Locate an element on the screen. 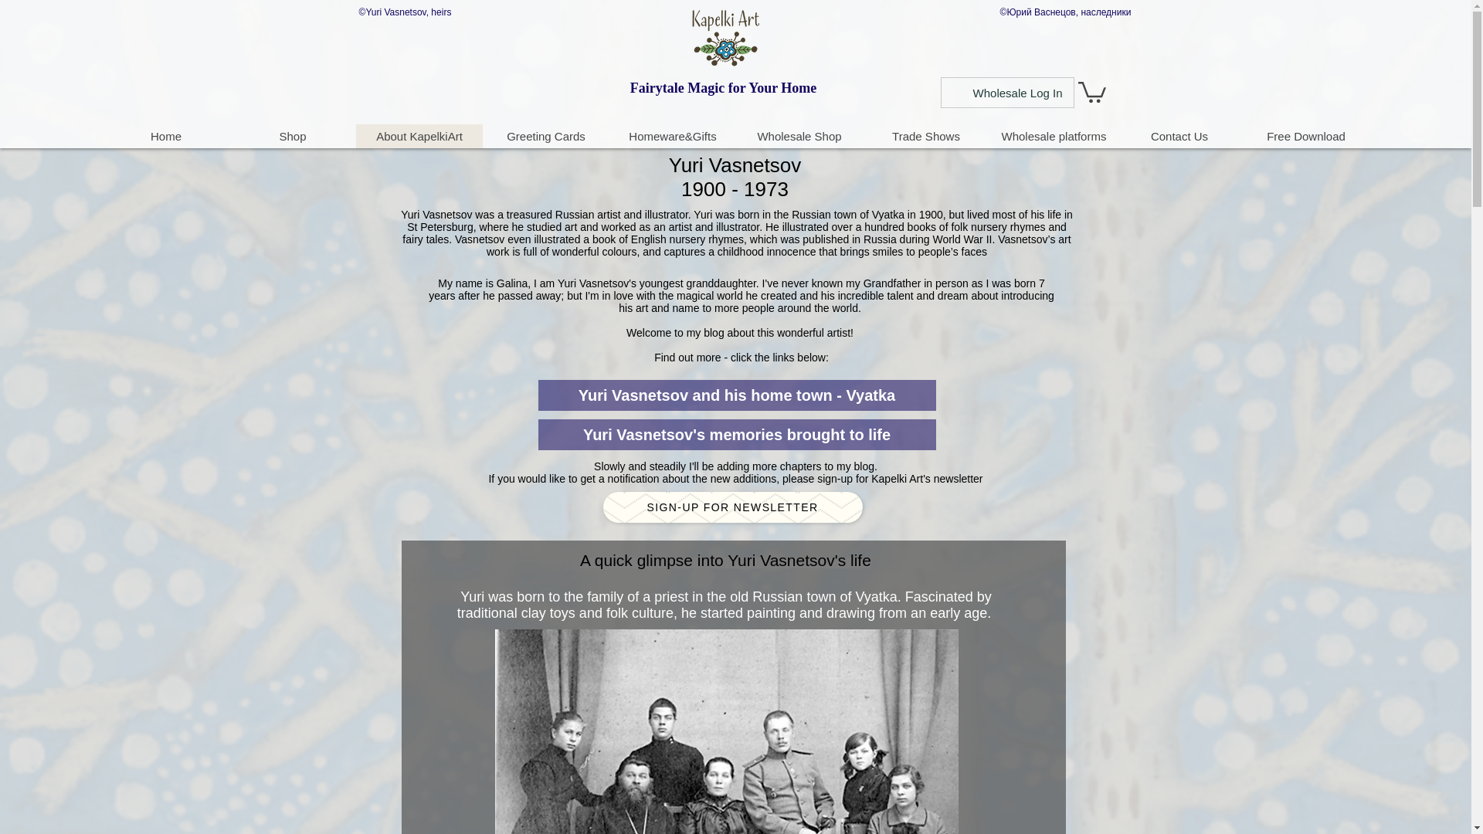 Image resolution: width=1483 pixels, height=834 pixels. Yuri Vasnetsov and his home town - Vyatka is located at coordinates (736, 395).